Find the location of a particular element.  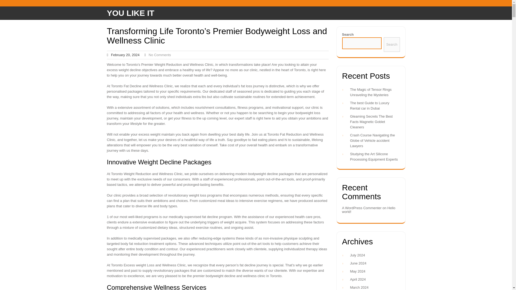

YOU LIKE IT is located at coordinates (131, 13).